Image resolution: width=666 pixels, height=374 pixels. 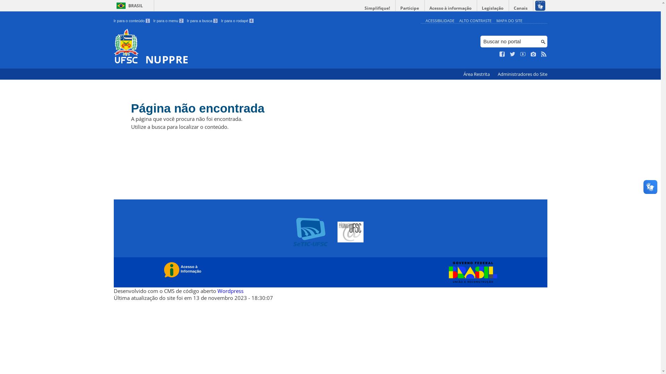 I want to click on Participe, so click(x=410, y=8).